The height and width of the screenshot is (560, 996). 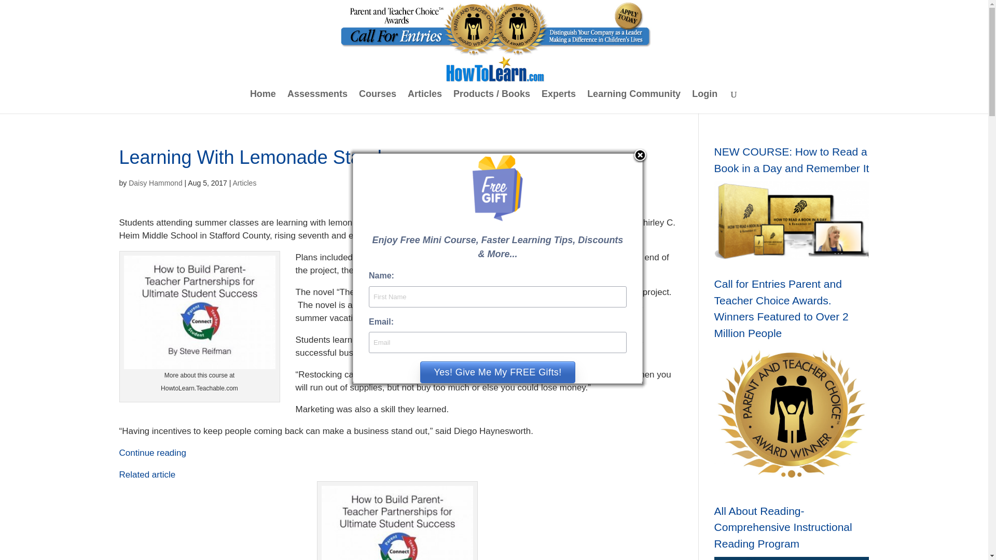 I want to click on Related article, so click(x=147, y=474).